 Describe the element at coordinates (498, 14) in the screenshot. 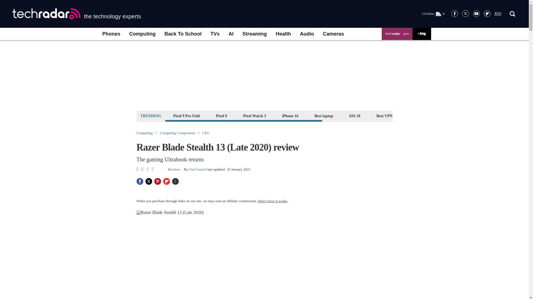

I see `Really Simple Syndication` at that location.